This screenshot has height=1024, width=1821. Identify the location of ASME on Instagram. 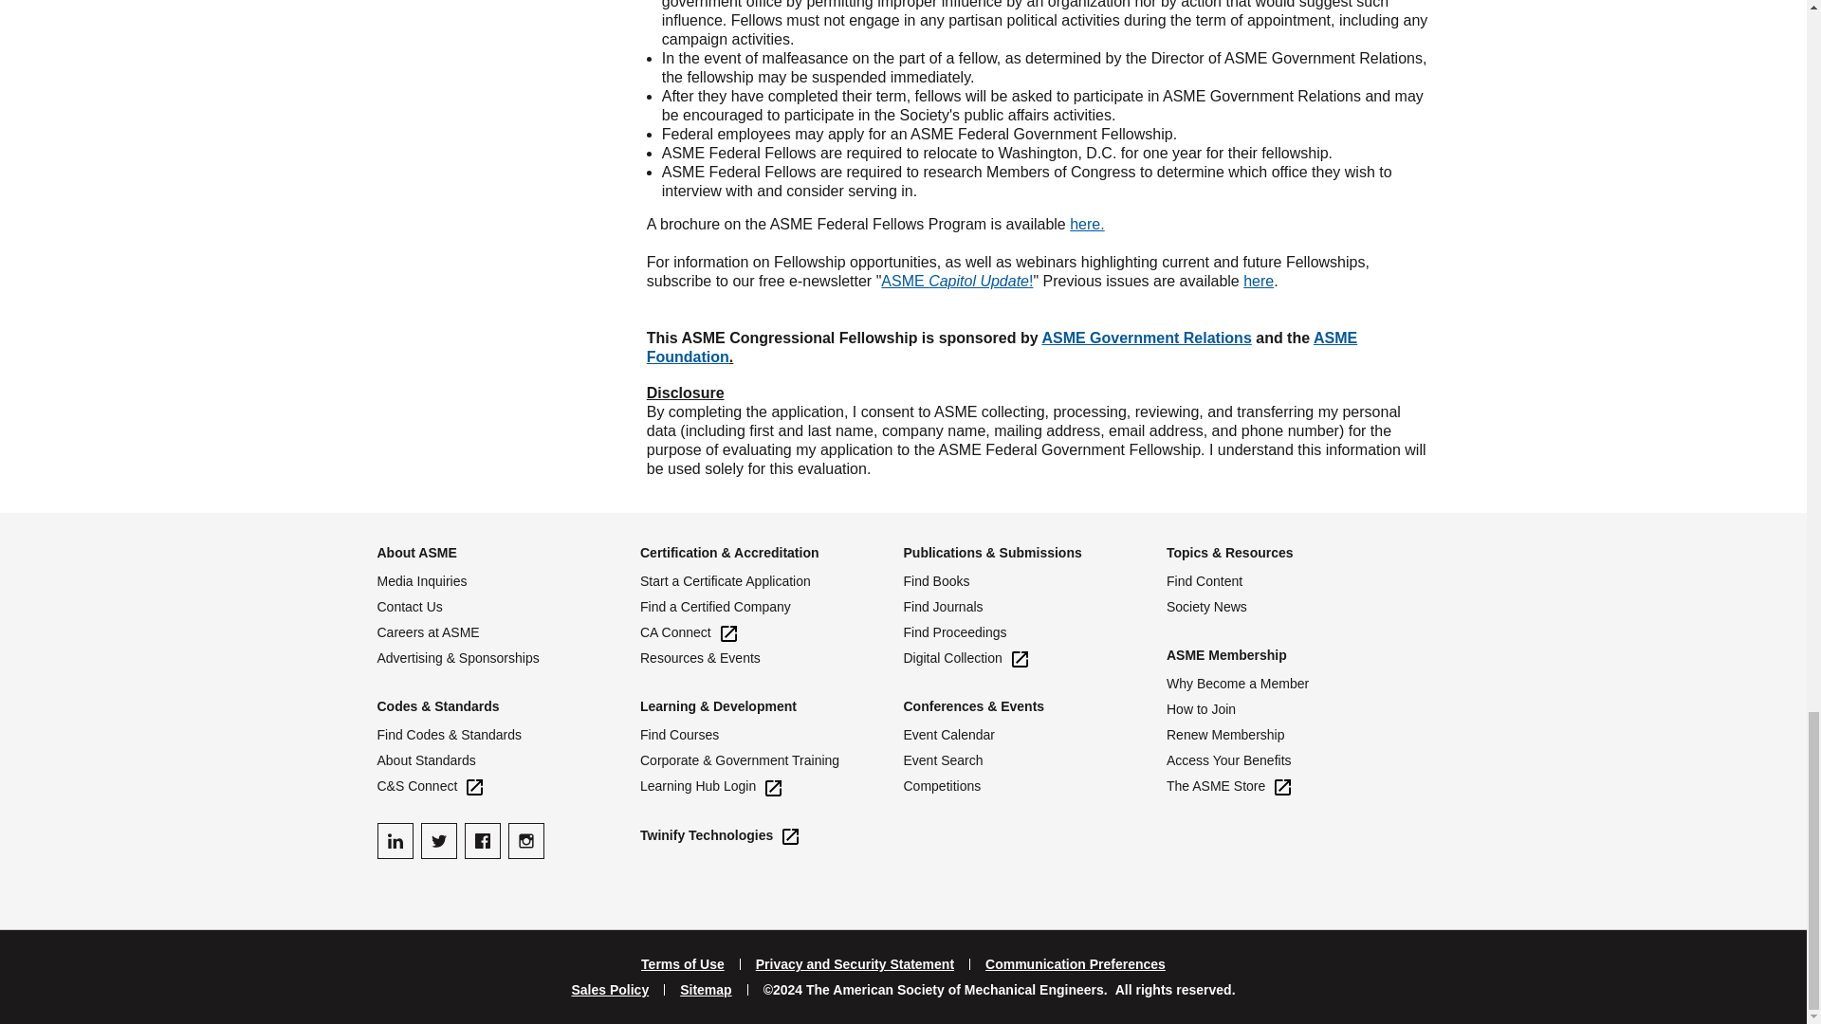
(525, 841).